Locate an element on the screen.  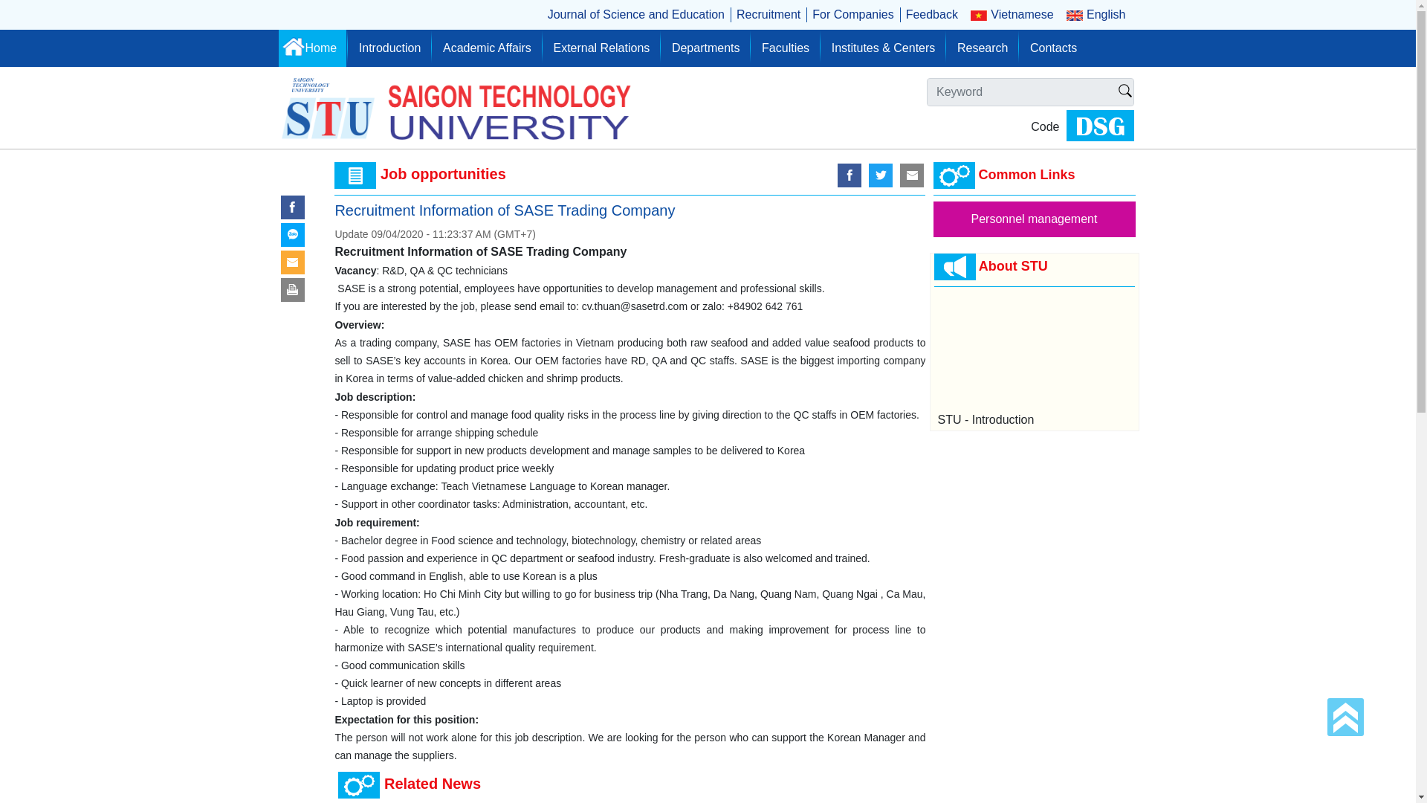
Departments is located at coordinates (705, 48).